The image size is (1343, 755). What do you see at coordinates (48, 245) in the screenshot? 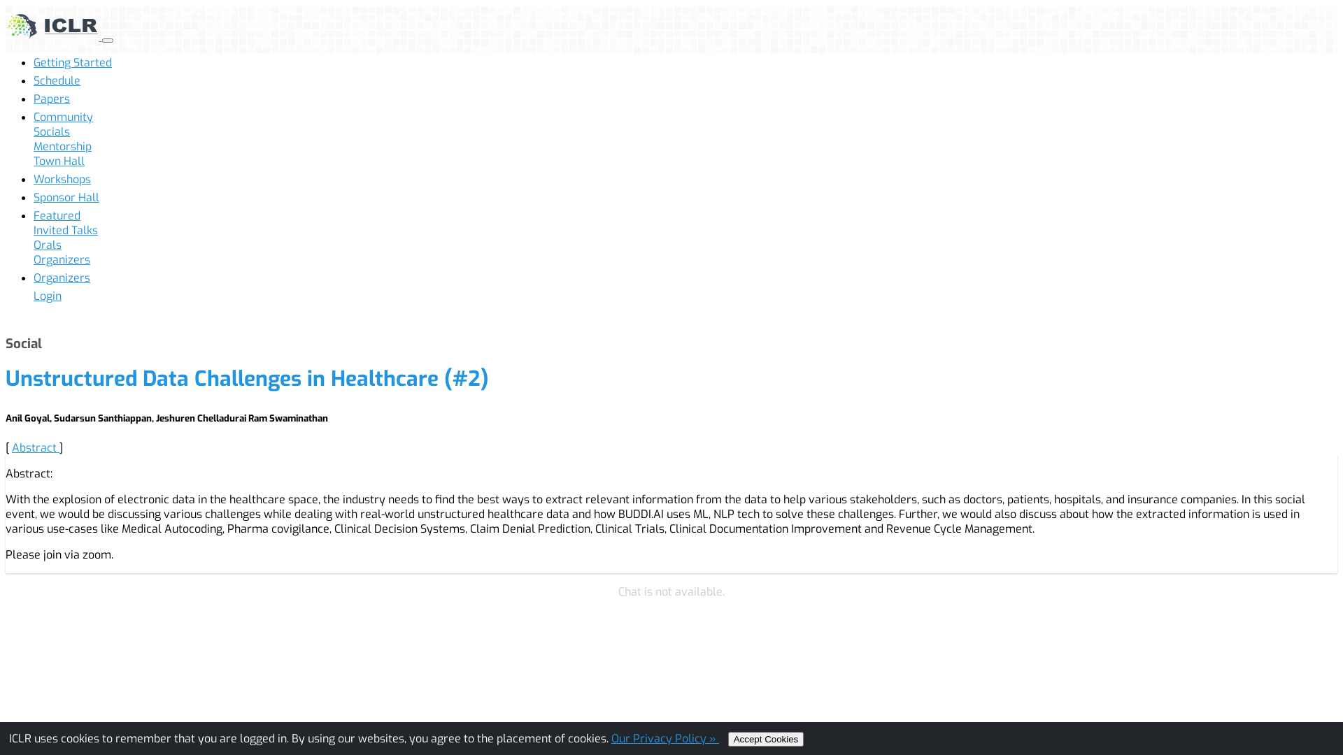
I see `Orals` at bounding box center [48, 245].